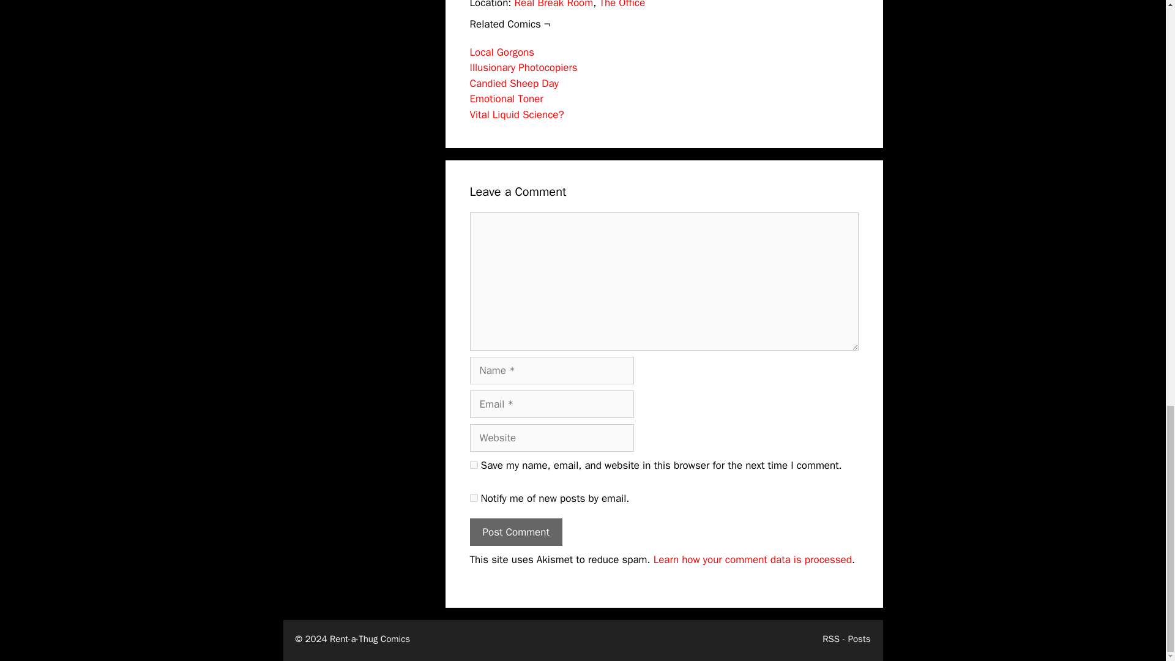 The image size is (1175, 661). I want to click on Local Gorgons, so click(502, 52).